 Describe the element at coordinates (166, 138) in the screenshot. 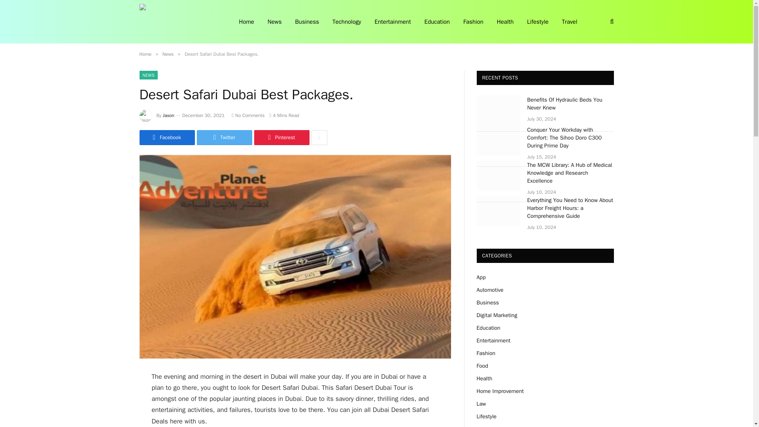

I see `Share on Facebook` at that location.